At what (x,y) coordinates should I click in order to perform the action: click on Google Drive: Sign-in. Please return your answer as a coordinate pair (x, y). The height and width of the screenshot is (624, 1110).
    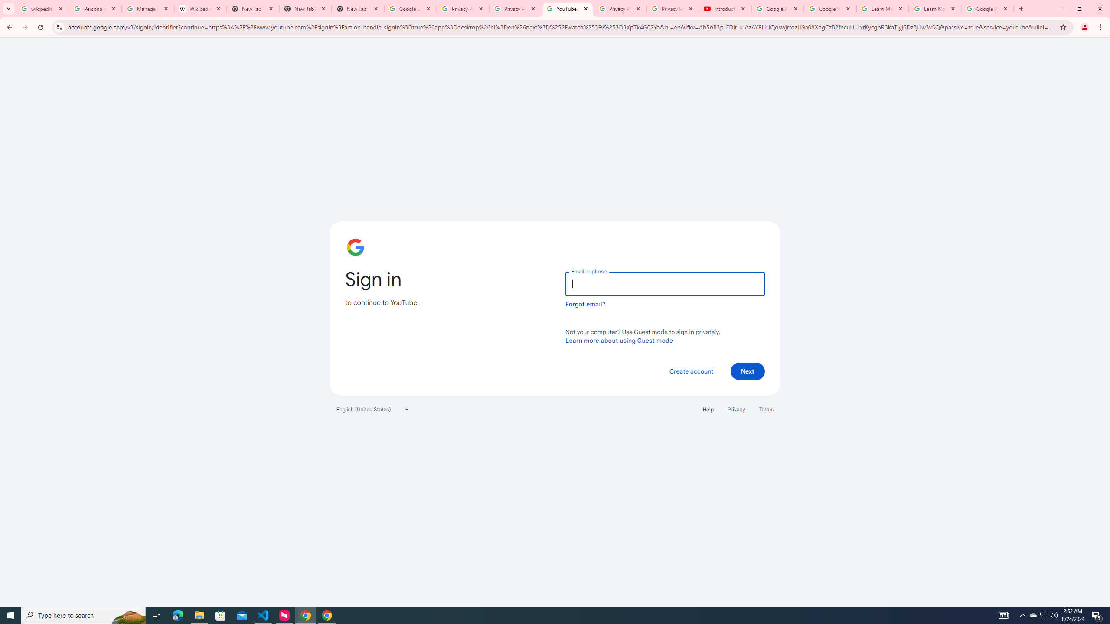
    Looking at the image, I should click on (411, 9).